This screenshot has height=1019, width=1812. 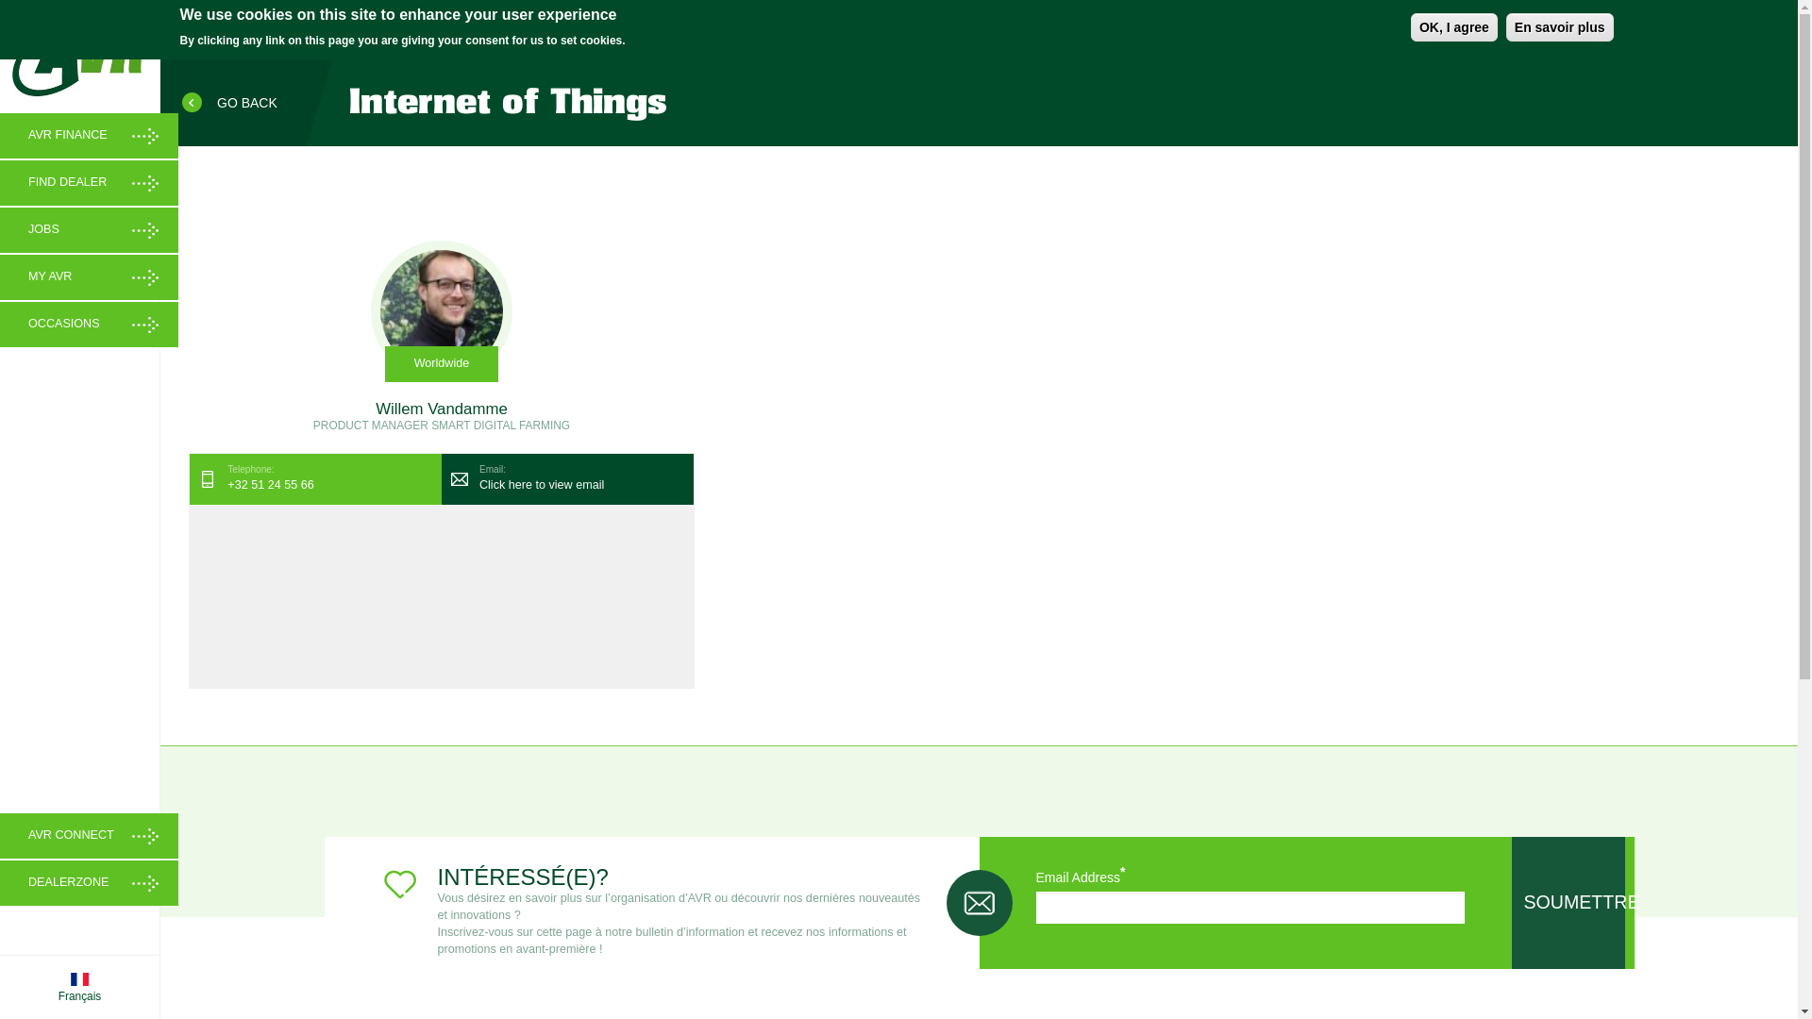 What do you see at coordinates (233, 103) in the screenshot?
I see `GO BACK` at bounding box center [233, 103].